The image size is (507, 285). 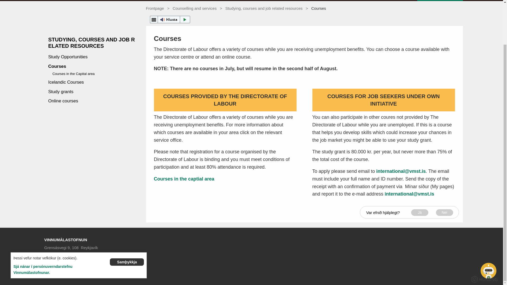 What do you see at coordinates (170, 20) in the screenshot?
I see `Hlusta` at bounding box center [170, 20].